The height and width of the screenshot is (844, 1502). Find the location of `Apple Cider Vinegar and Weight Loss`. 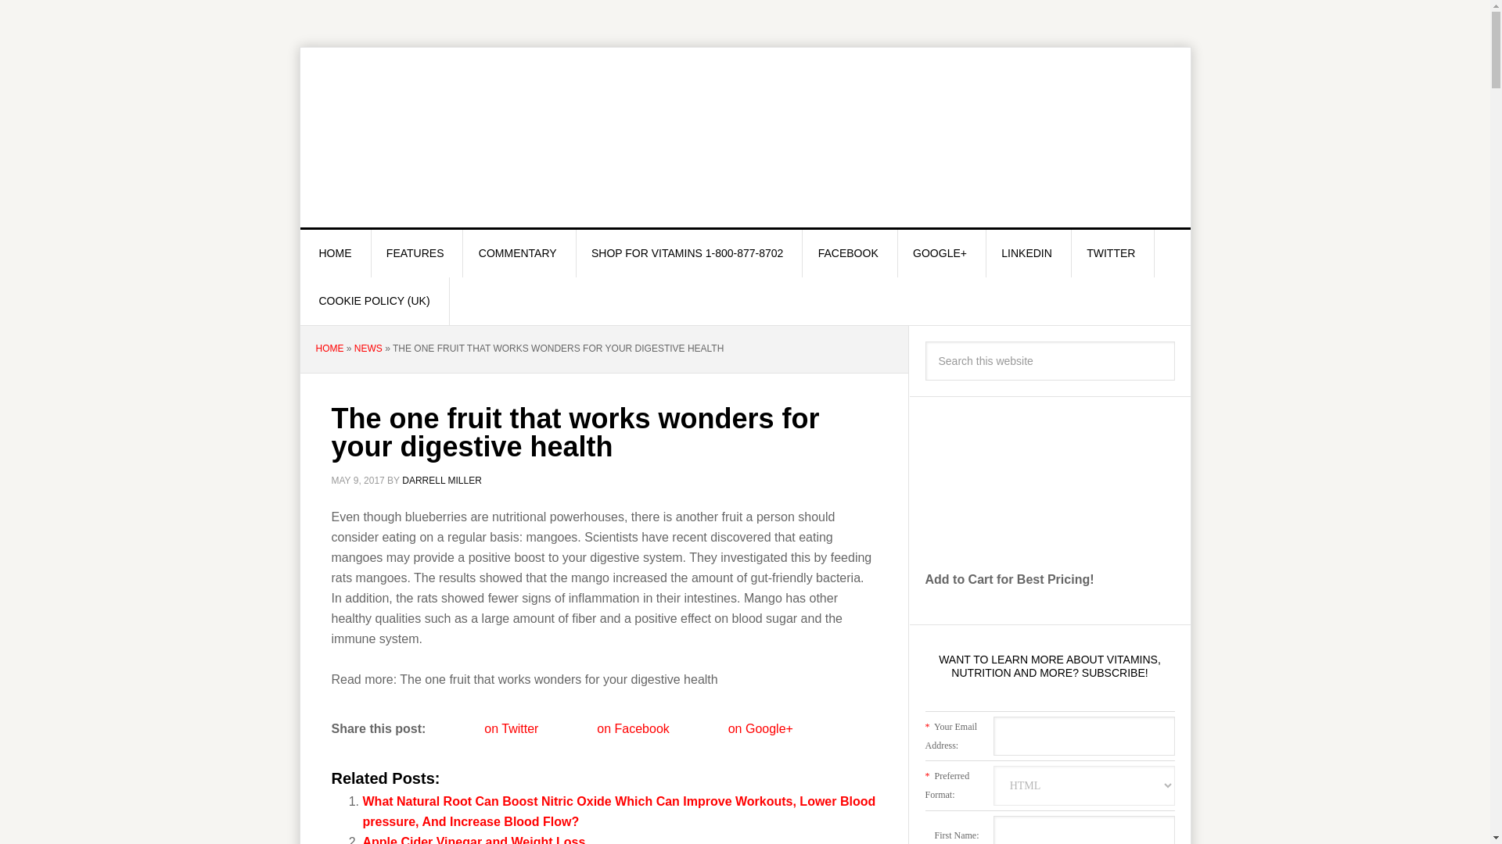

Apple Cider Vinegar and Weight Loss is located at coordinates (474, 839).